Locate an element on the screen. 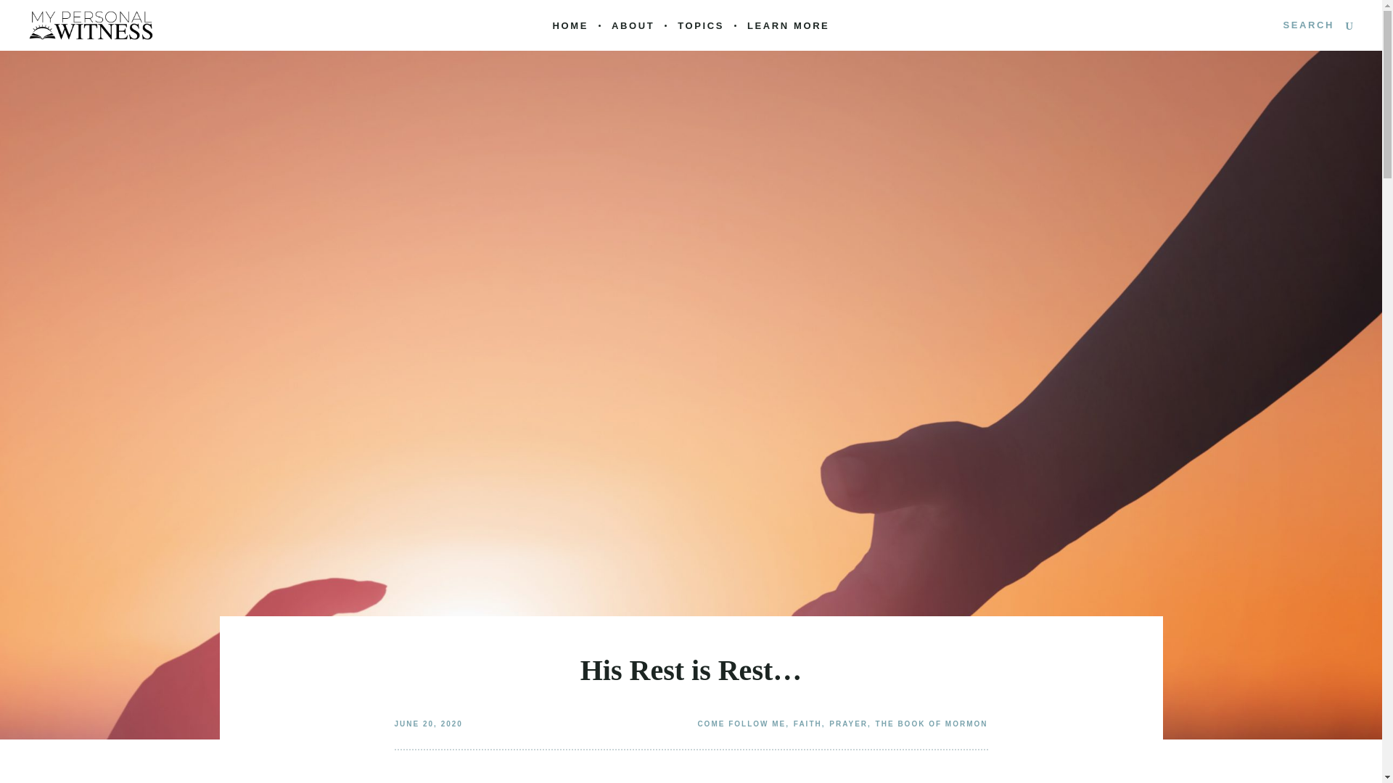 This screenshot has height=783, width=1393. TOPICS is located at coordinates (701, 25).